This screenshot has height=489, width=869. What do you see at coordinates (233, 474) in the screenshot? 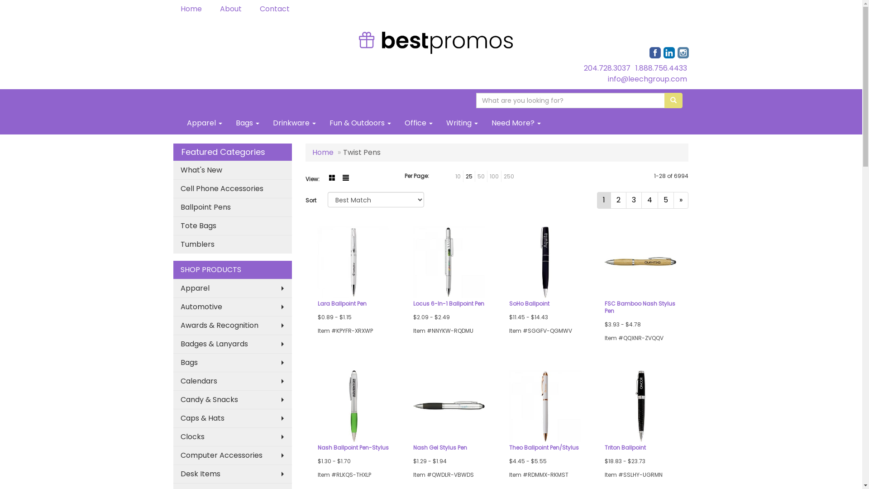
I see `Desk Items` at bounding box center [233, 474].